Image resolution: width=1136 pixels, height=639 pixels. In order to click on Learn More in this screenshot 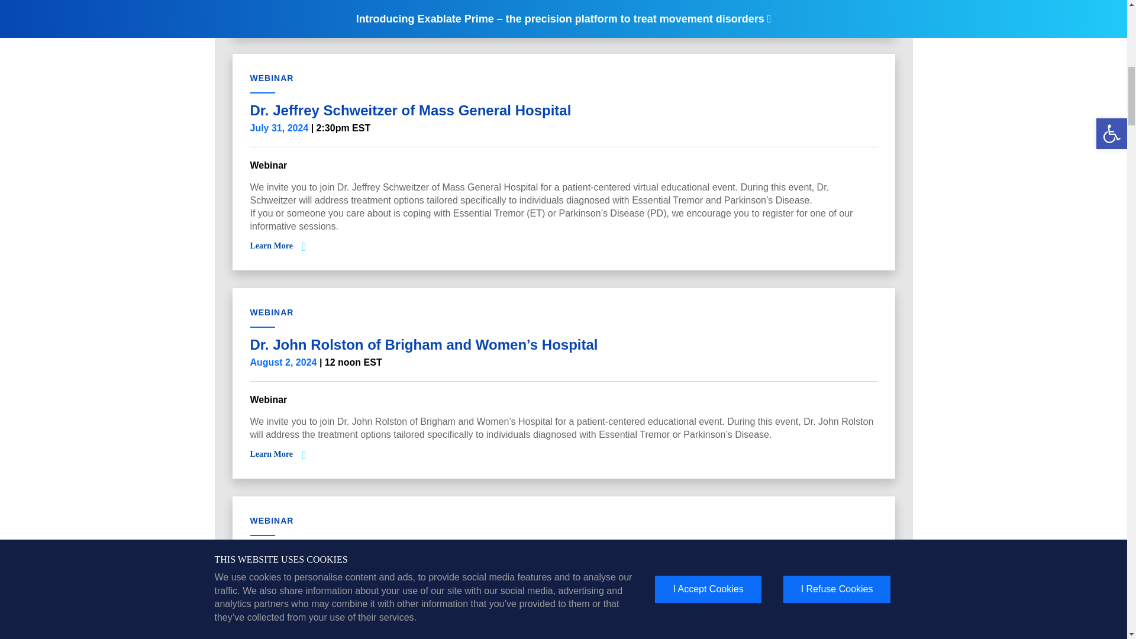, I will do `click(271, 454)`.